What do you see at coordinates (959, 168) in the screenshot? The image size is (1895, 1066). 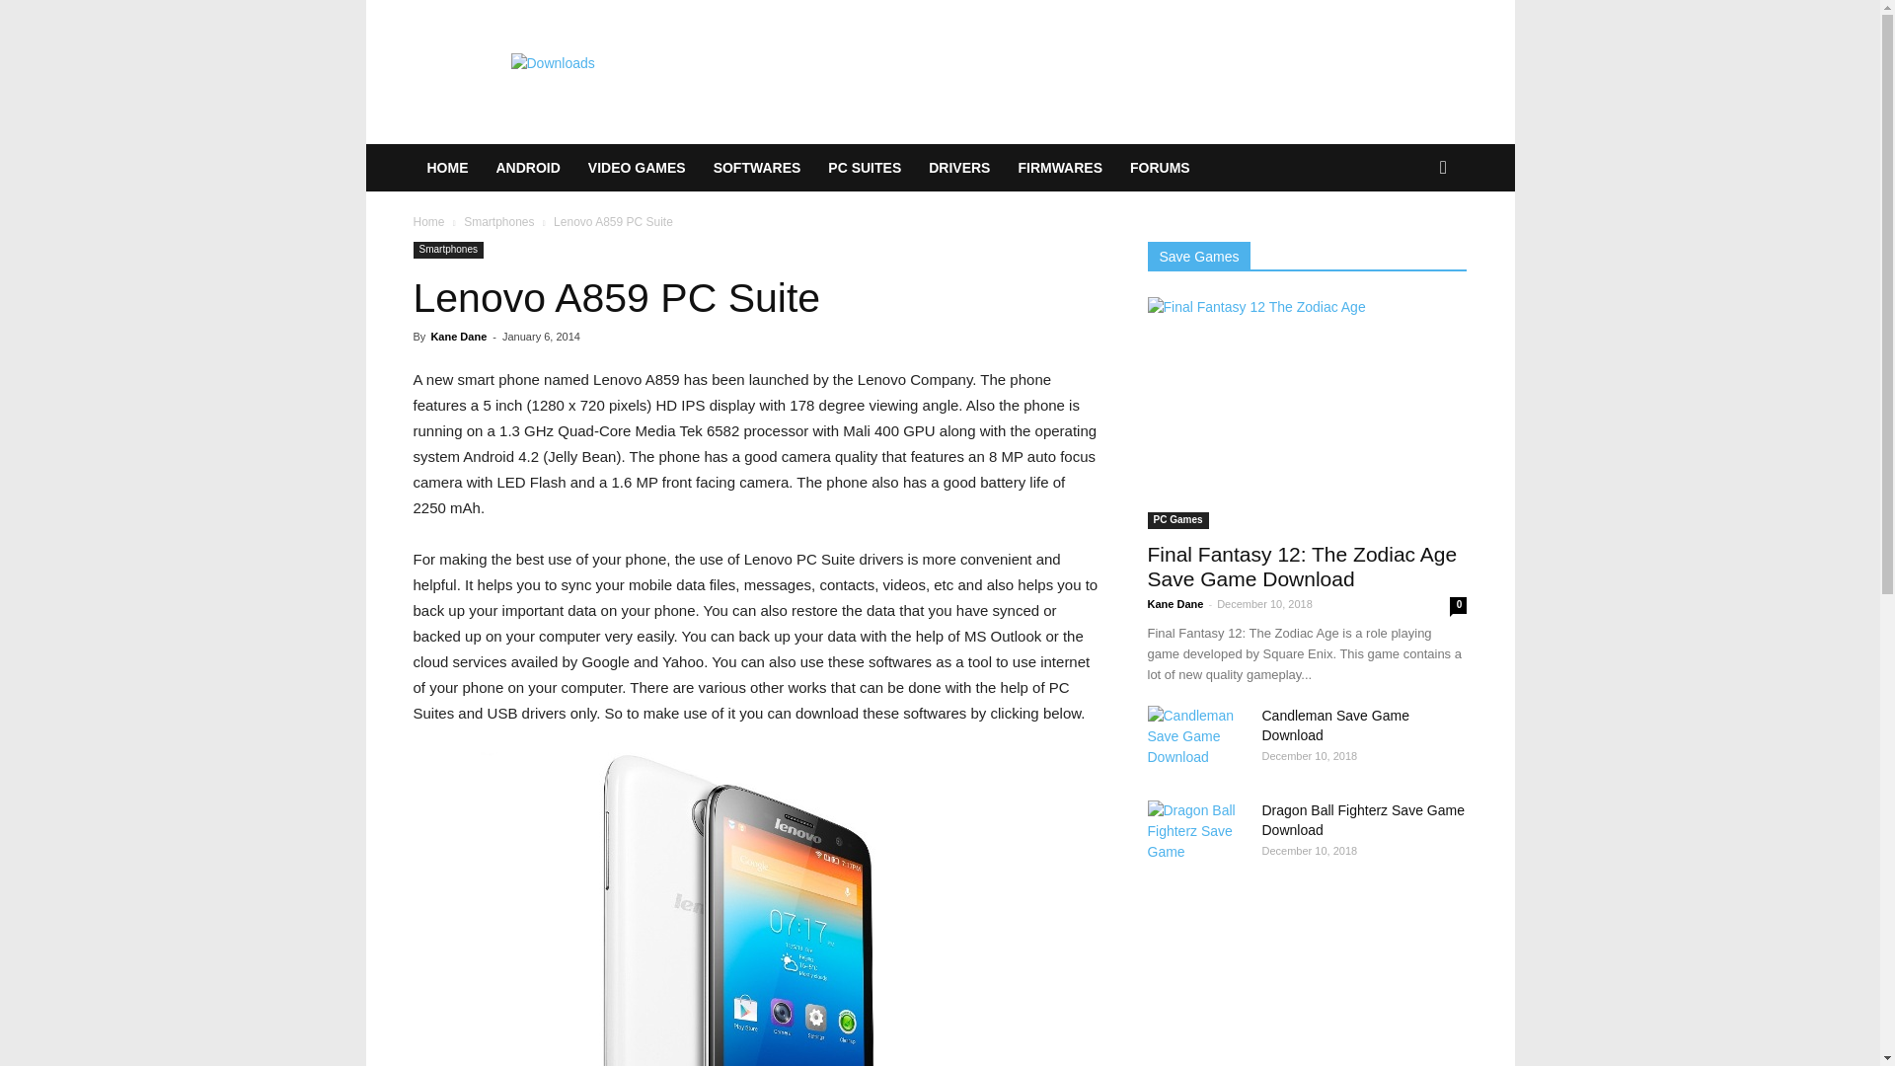 I see `DRIVERS` at bounding box center [959, 168].